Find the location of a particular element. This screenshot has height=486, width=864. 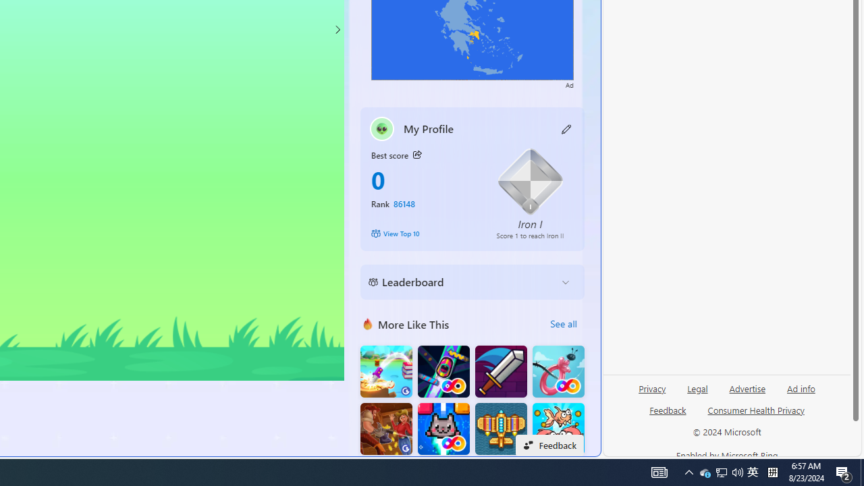

Leaderboard is located at coordinates (462, 282).